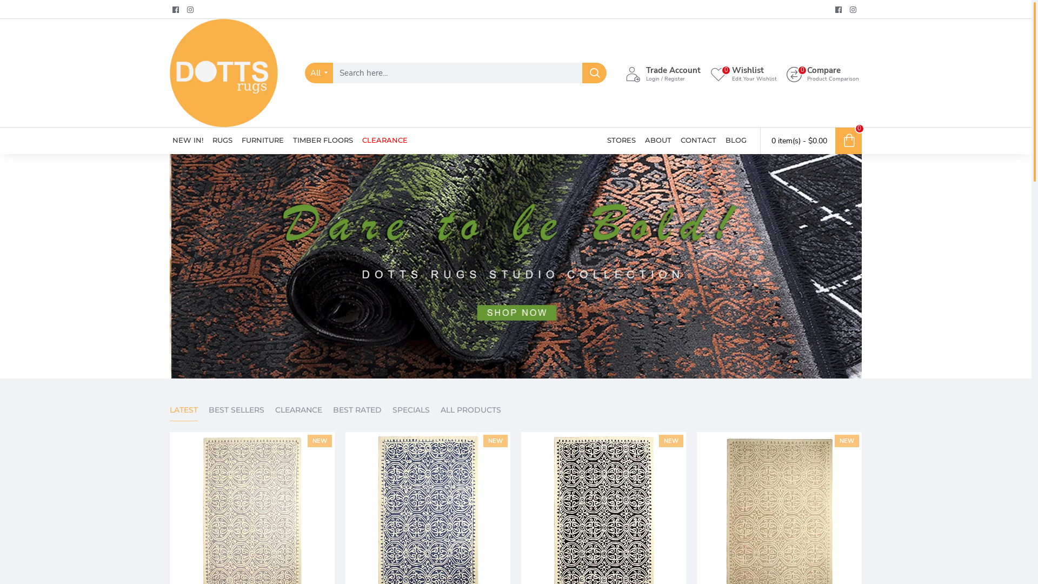 This screenshot has width=1038, height=584. I want to click on BEST SELLERS, so click(237, 413).